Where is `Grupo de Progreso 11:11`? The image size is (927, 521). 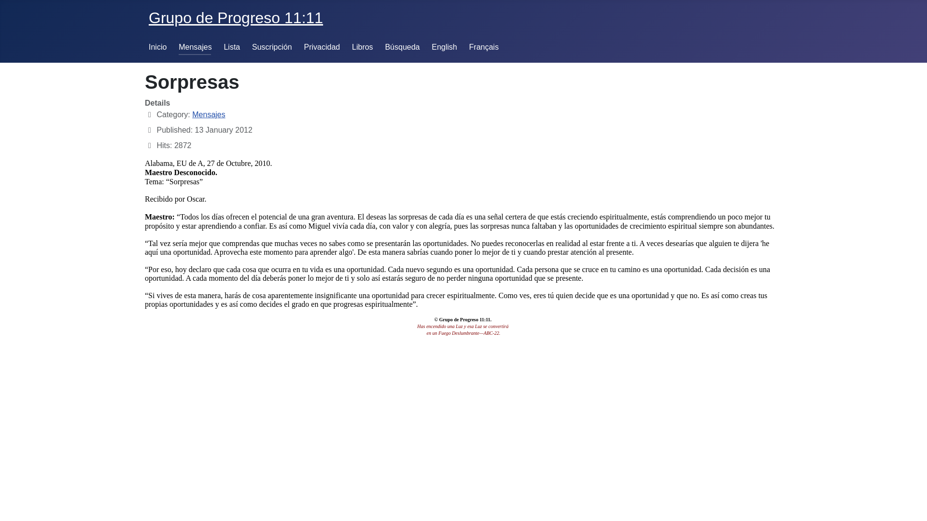
Grupo de Progreso 11:11 is located at coordinates (236, 18).